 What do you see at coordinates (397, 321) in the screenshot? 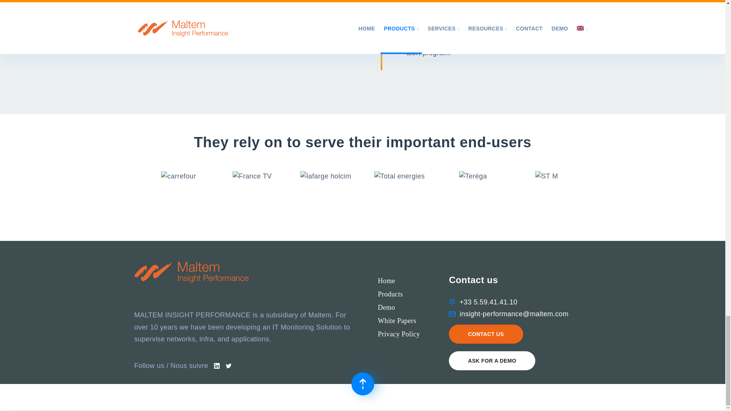
I see `White Papers` at bounding box center [397, 321].